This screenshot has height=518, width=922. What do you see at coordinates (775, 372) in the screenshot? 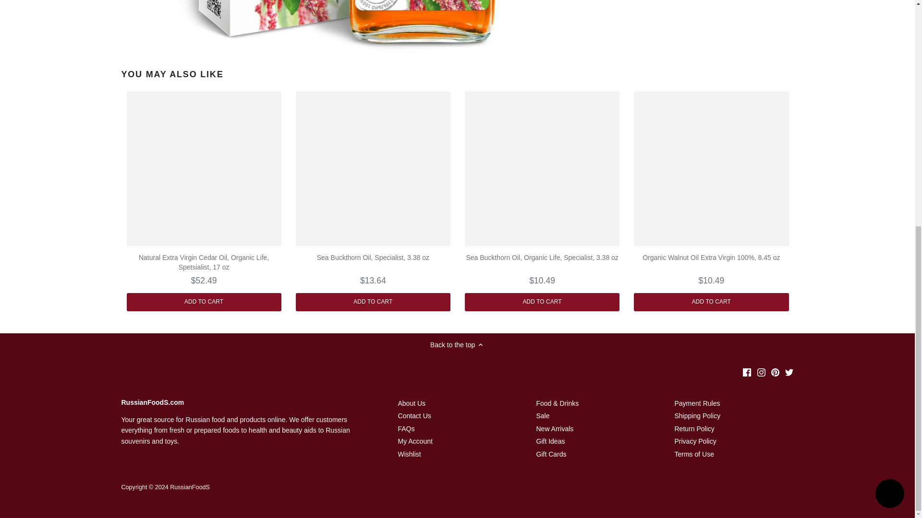
I see `Pinterest` at bounding box center [775, 372].